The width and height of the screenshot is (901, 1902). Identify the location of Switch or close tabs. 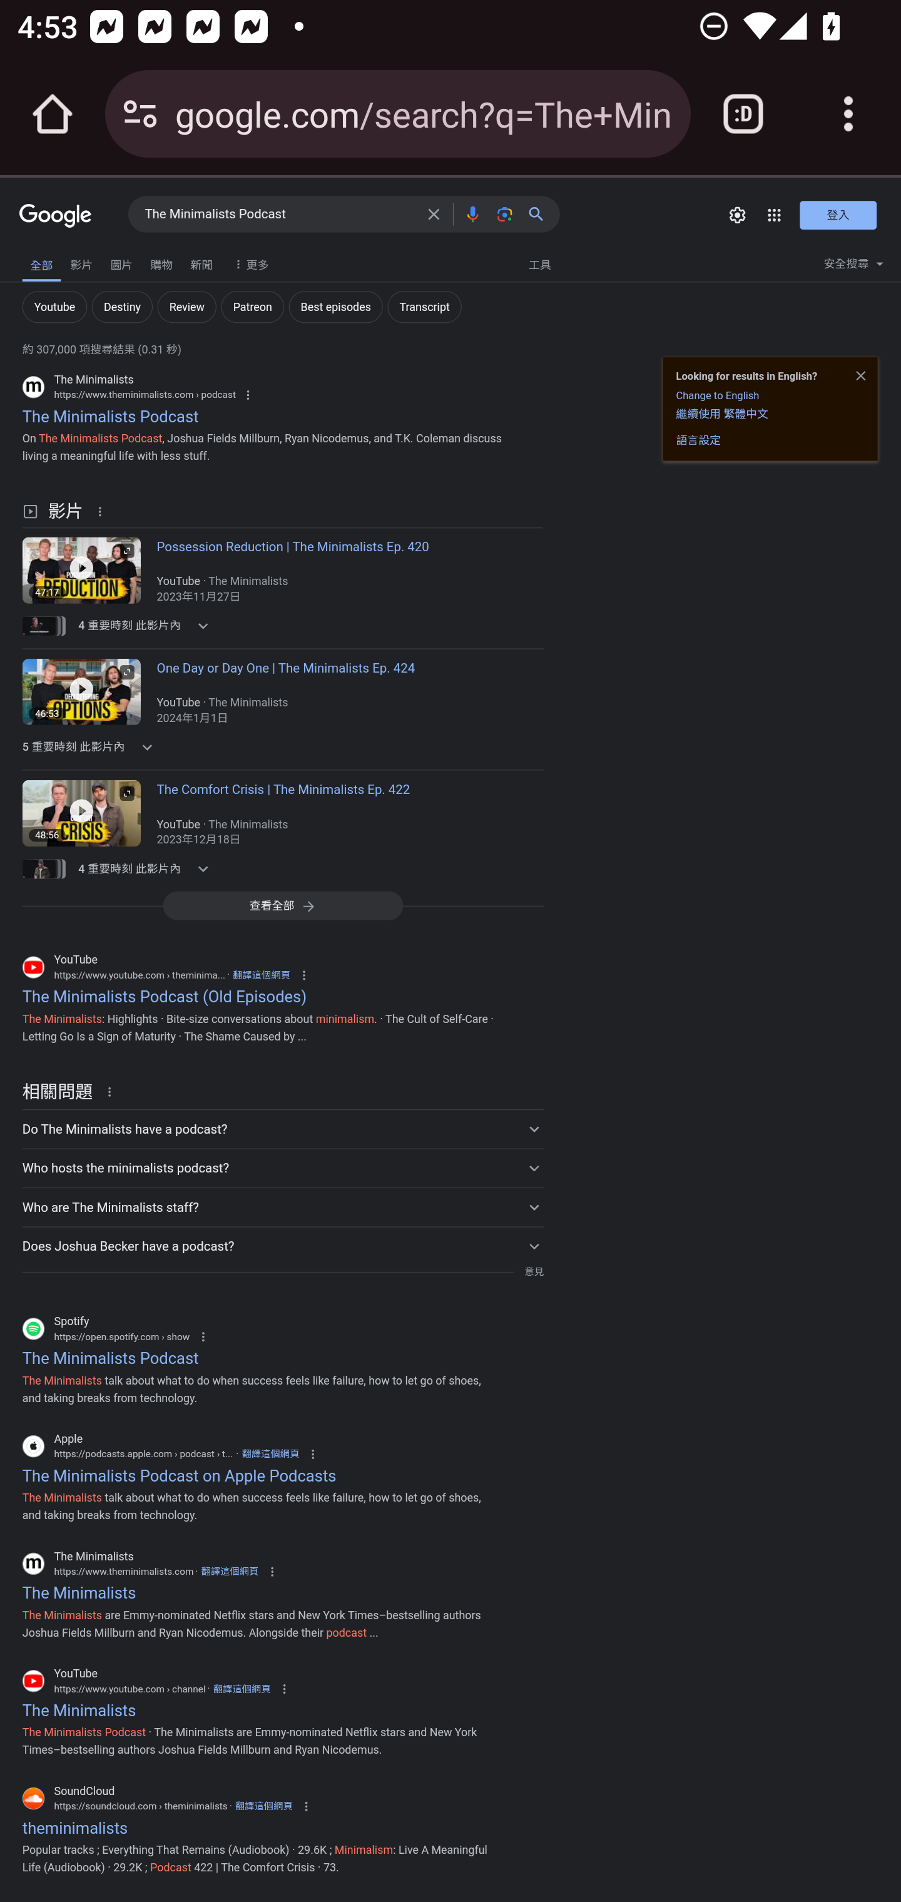
(743, 114).